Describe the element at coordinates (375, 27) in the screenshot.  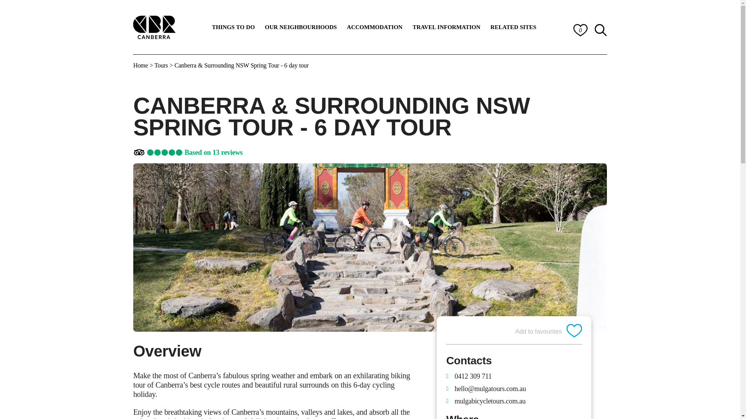
I see `ACCOMMODATION` at that location.